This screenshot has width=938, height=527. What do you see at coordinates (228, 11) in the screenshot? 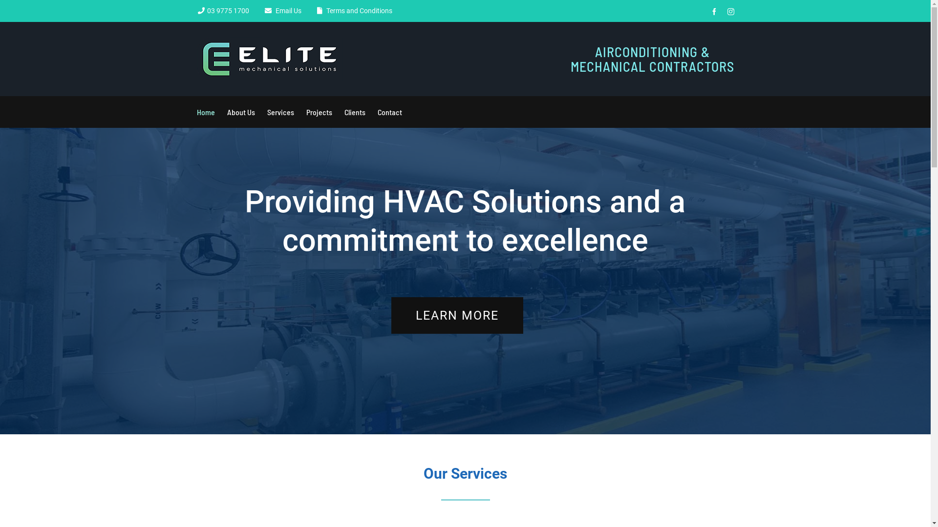
I see `03 9775 1700` at bounding box center [228, 11].